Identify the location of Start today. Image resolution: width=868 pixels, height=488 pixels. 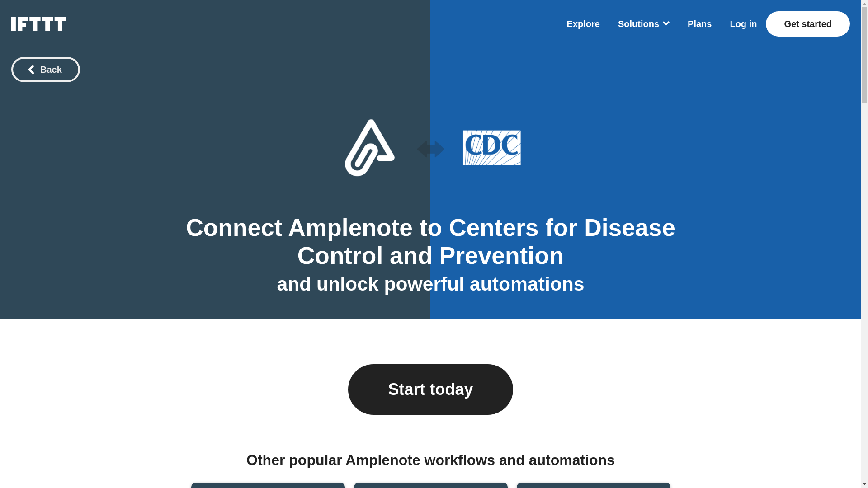
(430, 389).